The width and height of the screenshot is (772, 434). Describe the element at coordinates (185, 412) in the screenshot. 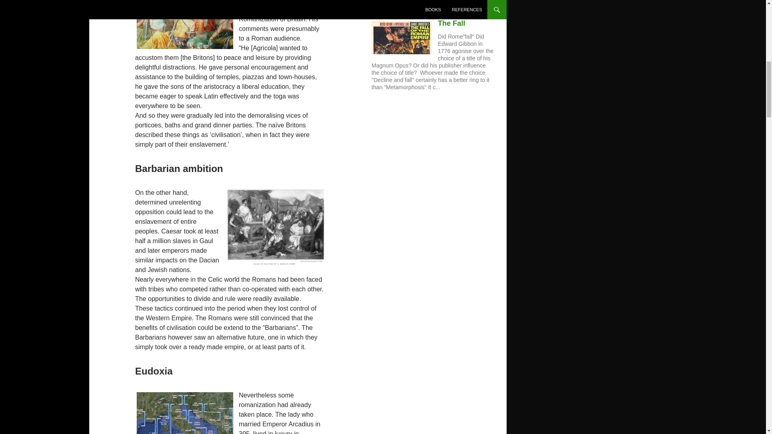

I see `clovis-relations` at that location.